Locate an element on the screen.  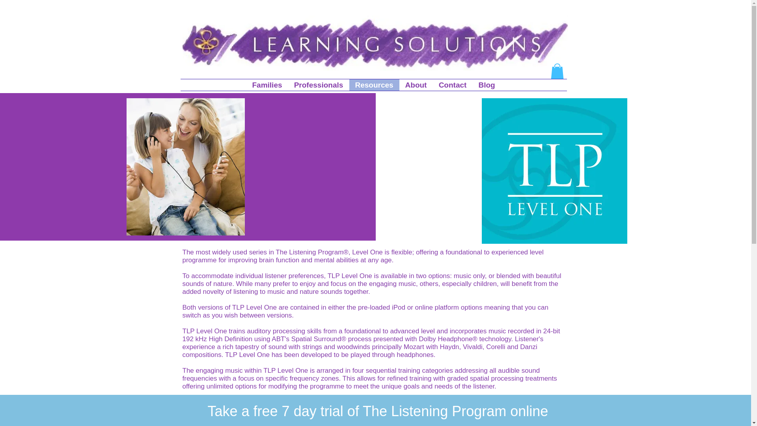
Families is located at coordinates (267, 85).